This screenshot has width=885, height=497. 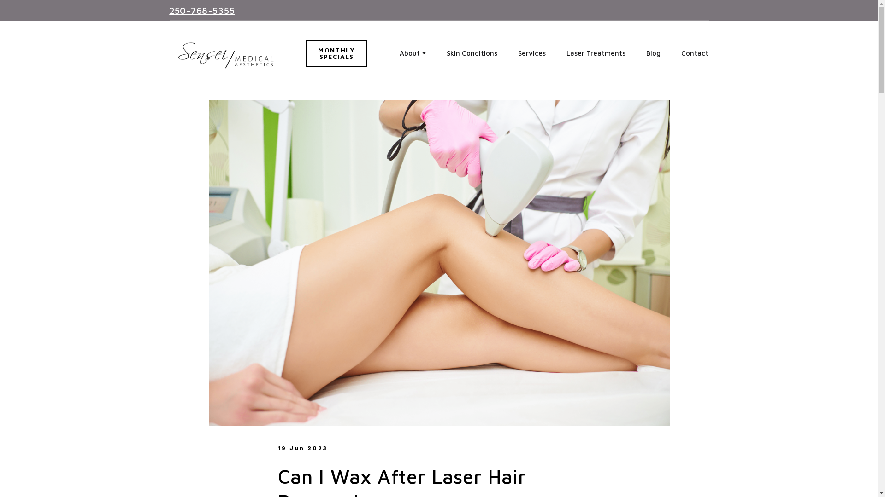 What do you see at coordinates (336, 53) in the screenshot?
I see `Laser Treatments` at bounding box center [336, 53].